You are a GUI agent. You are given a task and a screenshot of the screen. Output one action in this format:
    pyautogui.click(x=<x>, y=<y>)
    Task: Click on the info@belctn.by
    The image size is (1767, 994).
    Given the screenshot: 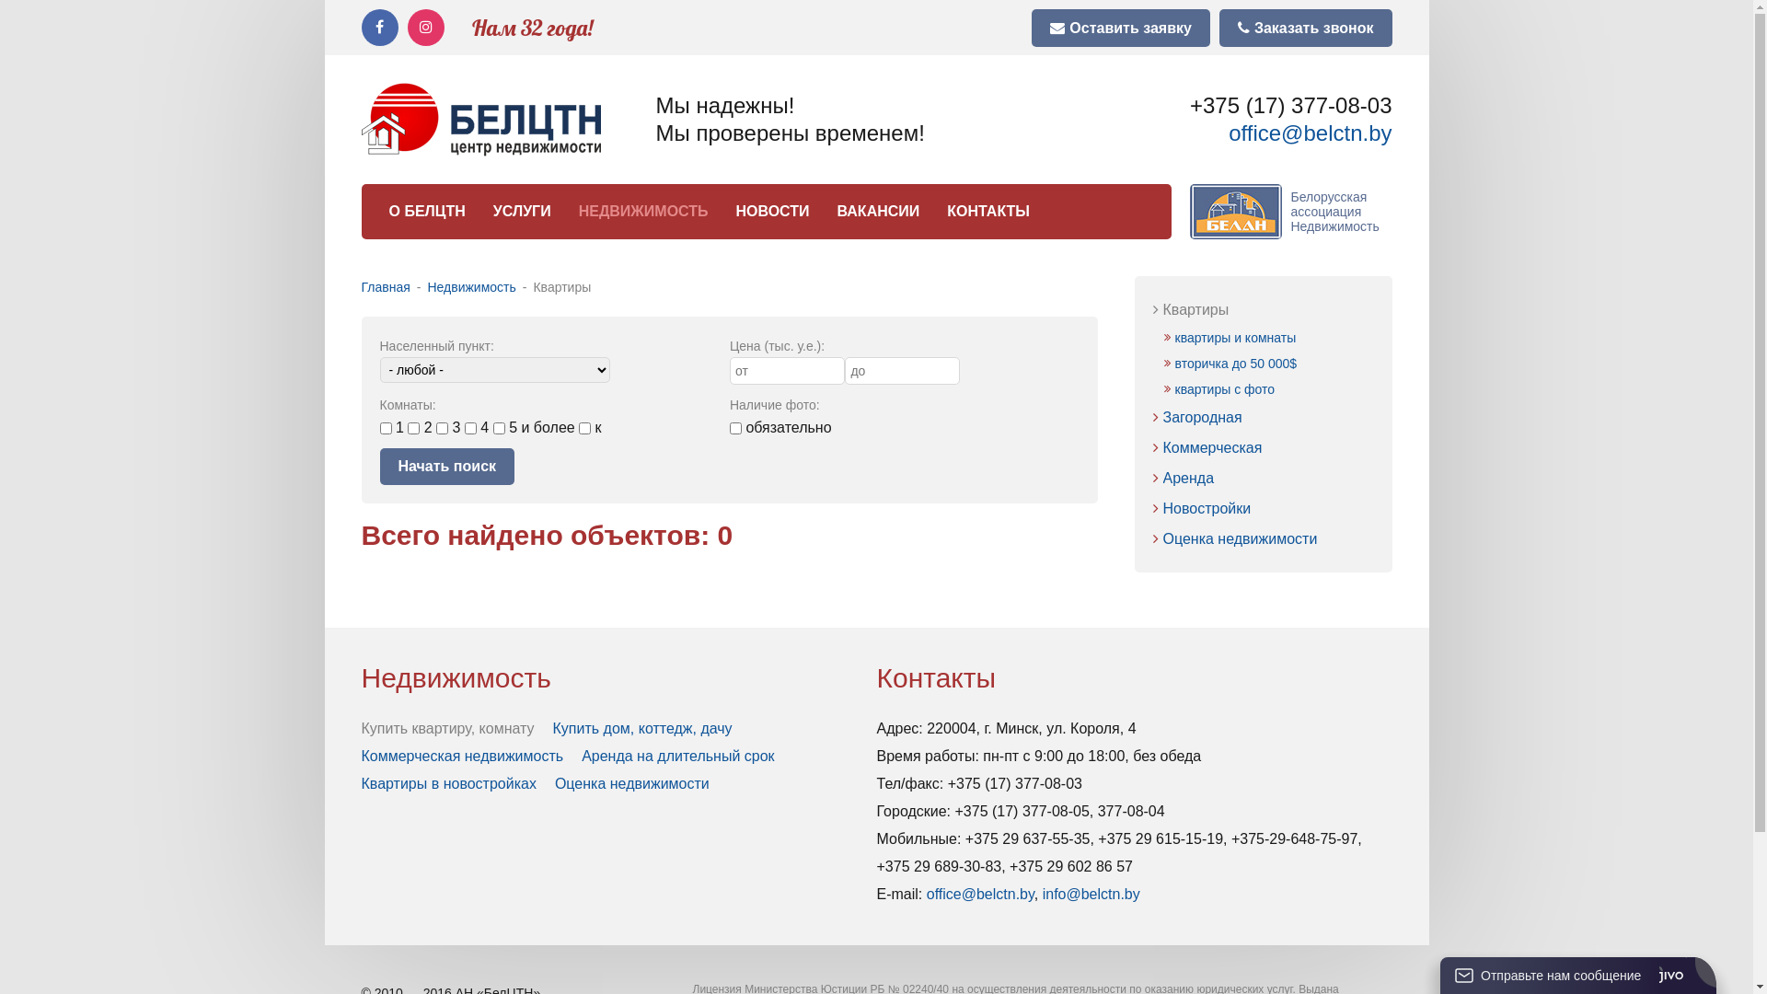 What is the action you would take?
    pyautogui.click(x=1091, y=895)
    